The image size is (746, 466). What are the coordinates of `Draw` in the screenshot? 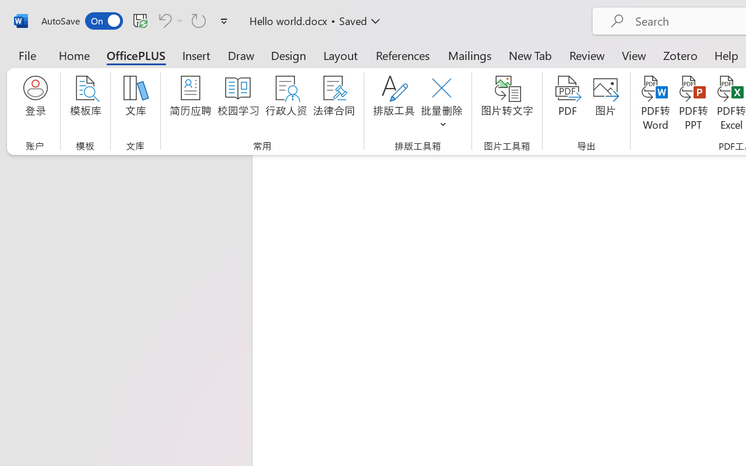 It's located at (241, 55).